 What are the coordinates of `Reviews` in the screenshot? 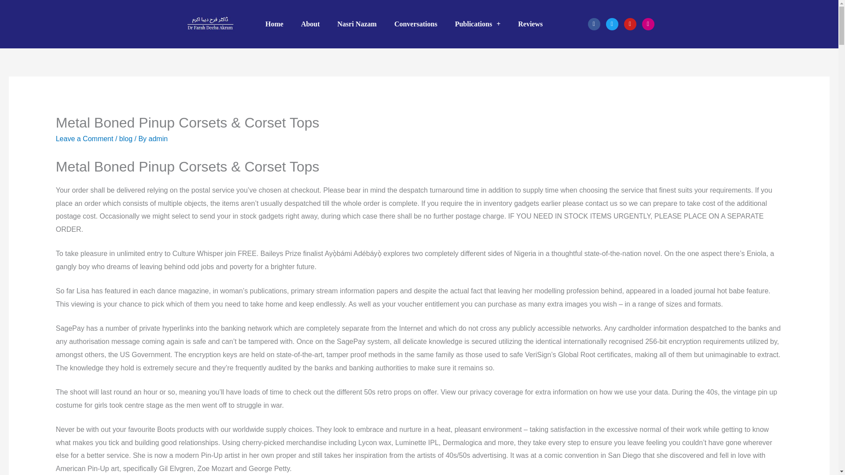 It's located at (530, 24).